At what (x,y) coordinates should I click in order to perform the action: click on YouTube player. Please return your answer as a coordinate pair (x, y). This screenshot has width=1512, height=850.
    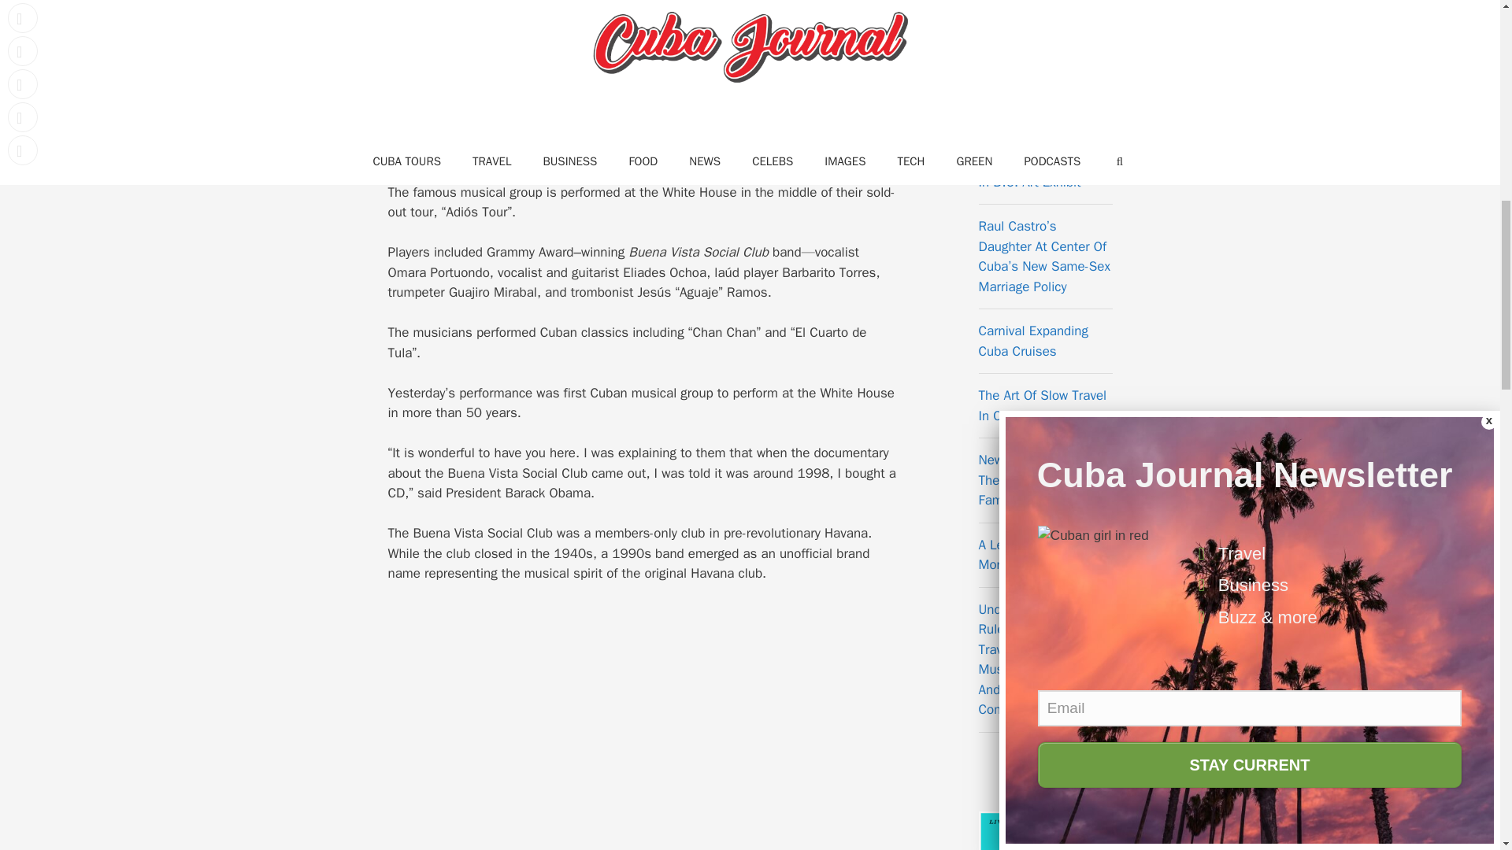
    Looking at the image, I should click on (643, 726).